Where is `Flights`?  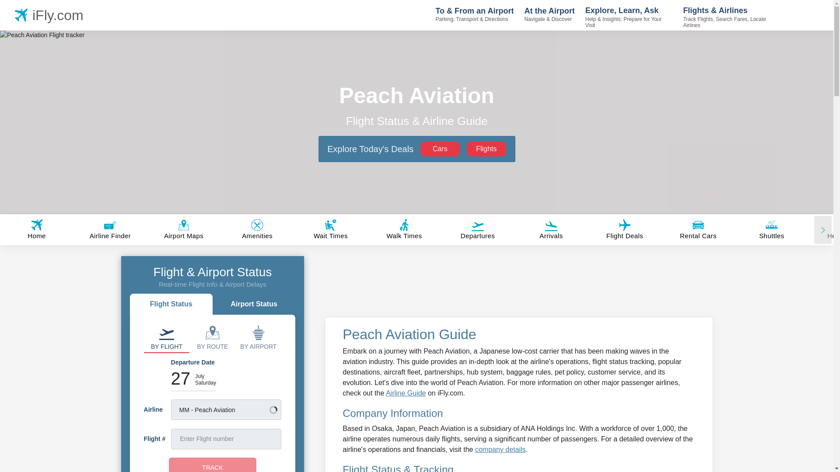
Flights is located at coordinates (486, 149).